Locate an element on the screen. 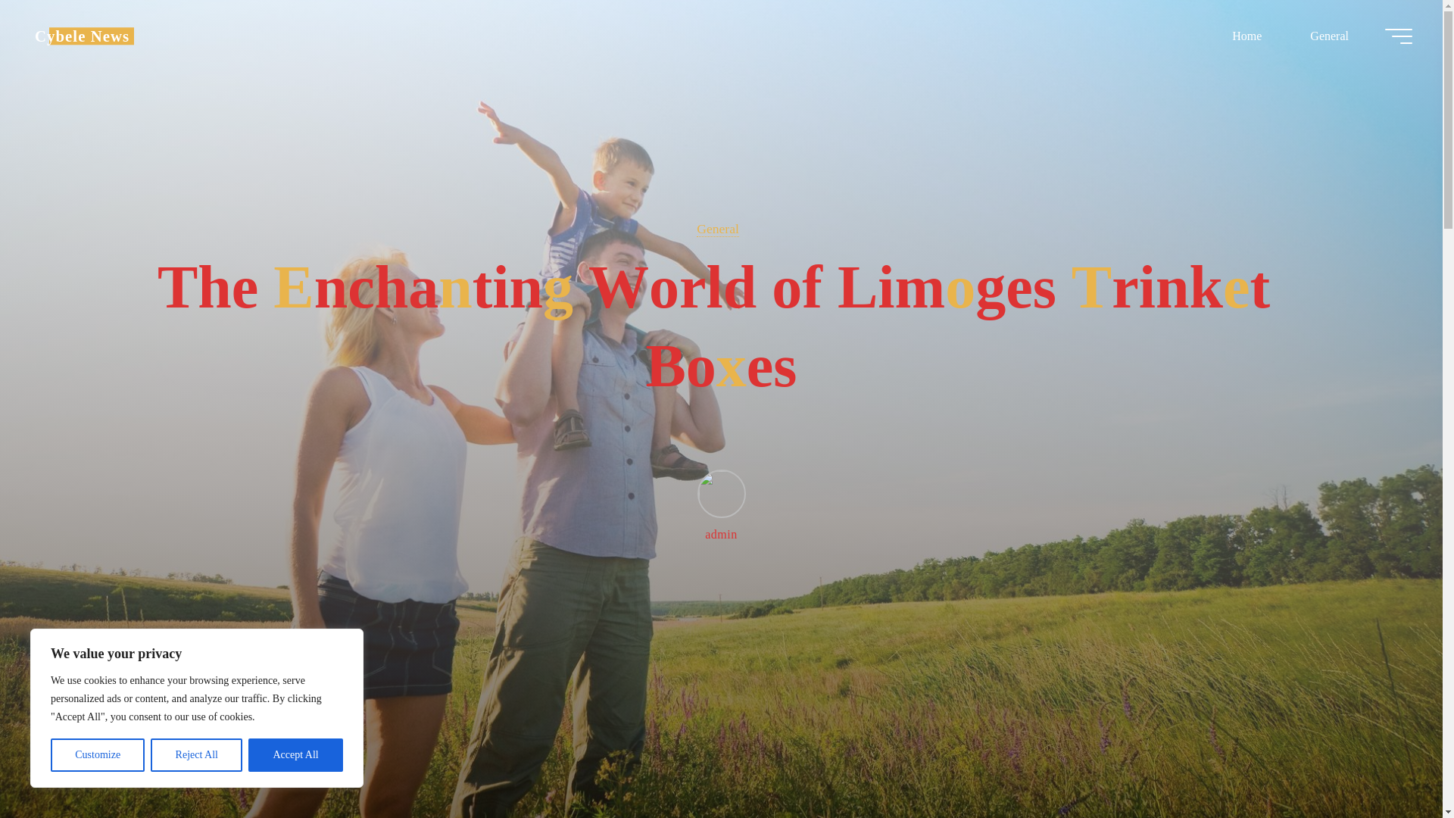  Reject All is located at coordinates (197, 755).